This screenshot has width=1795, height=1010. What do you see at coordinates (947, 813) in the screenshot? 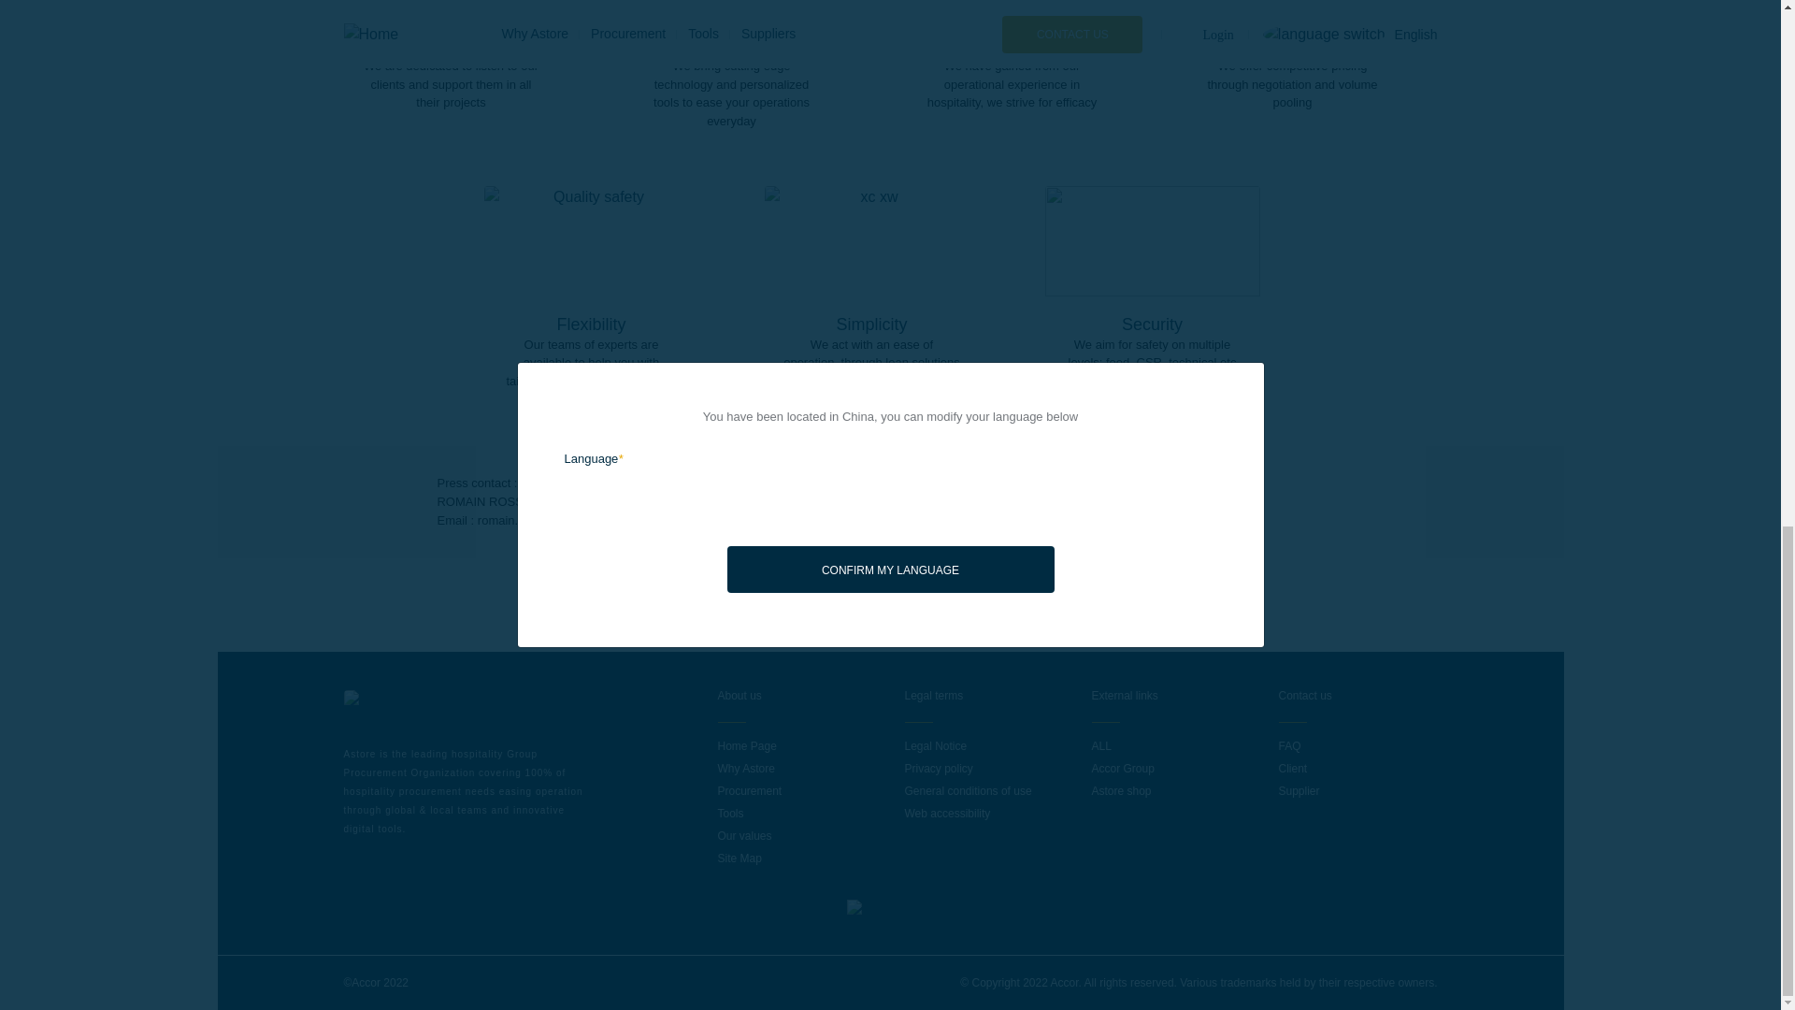
I see `Web accessibility` at bounding box center [947, 813].